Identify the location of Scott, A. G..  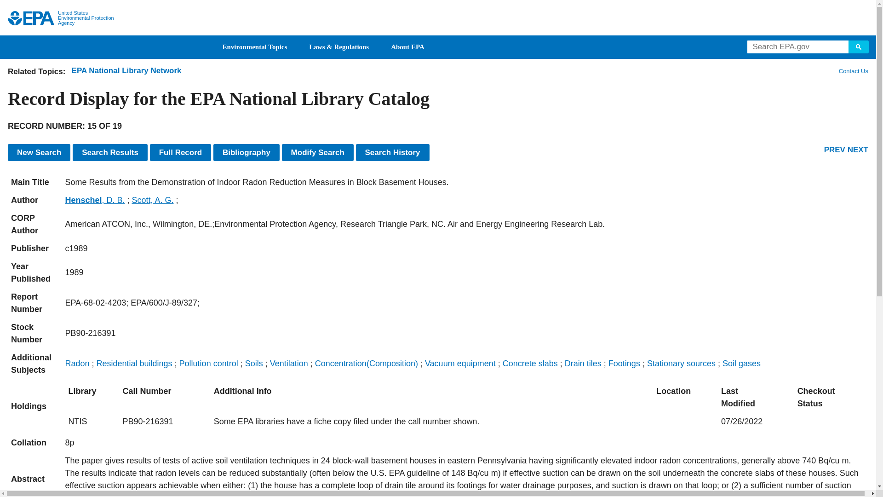
(152, 200).